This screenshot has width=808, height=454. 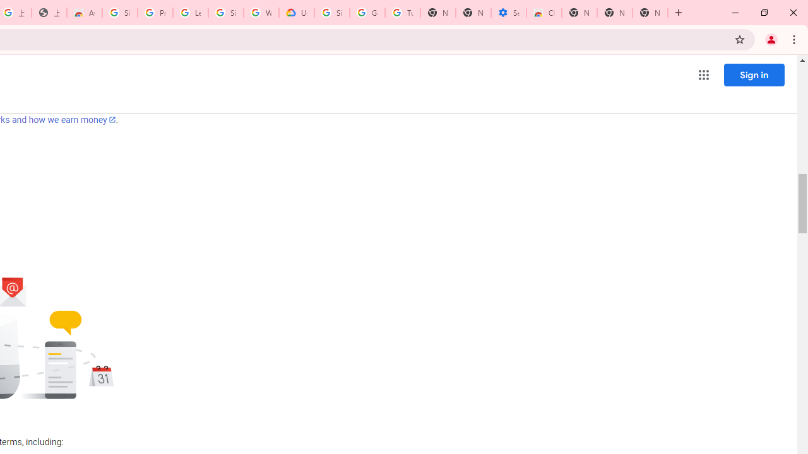 I want to click on Close, so click(x=793, y=13).